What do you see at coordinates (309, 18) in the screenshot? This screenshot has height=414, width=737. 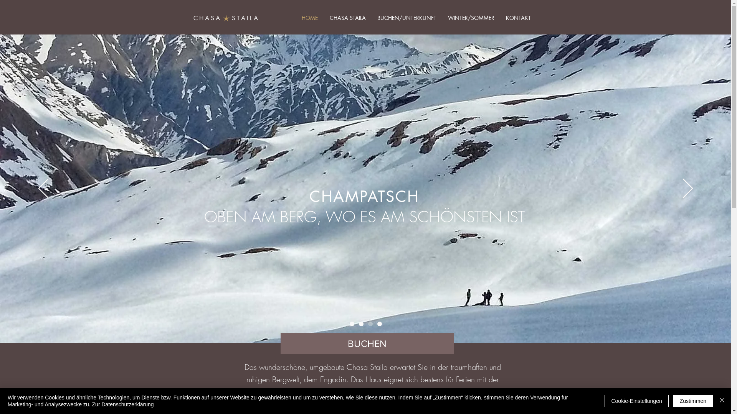 I see `HOME` at bounding box center [309, 18].